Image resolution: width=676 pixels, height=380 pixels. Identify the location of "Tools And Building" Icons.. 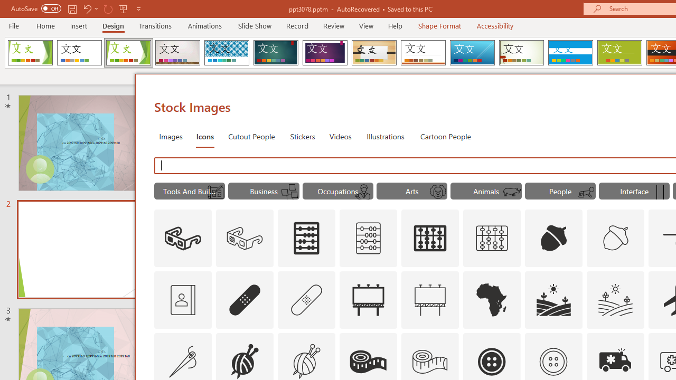
(189, 191).